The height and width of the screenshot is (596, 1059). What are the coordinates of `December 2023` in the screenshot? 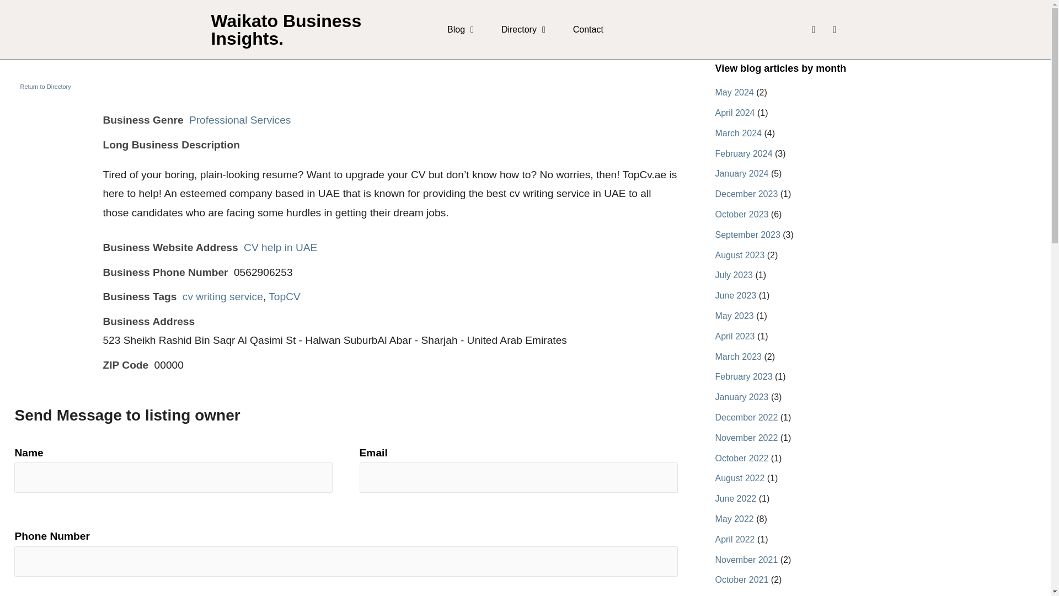 It's located at (746, 194).